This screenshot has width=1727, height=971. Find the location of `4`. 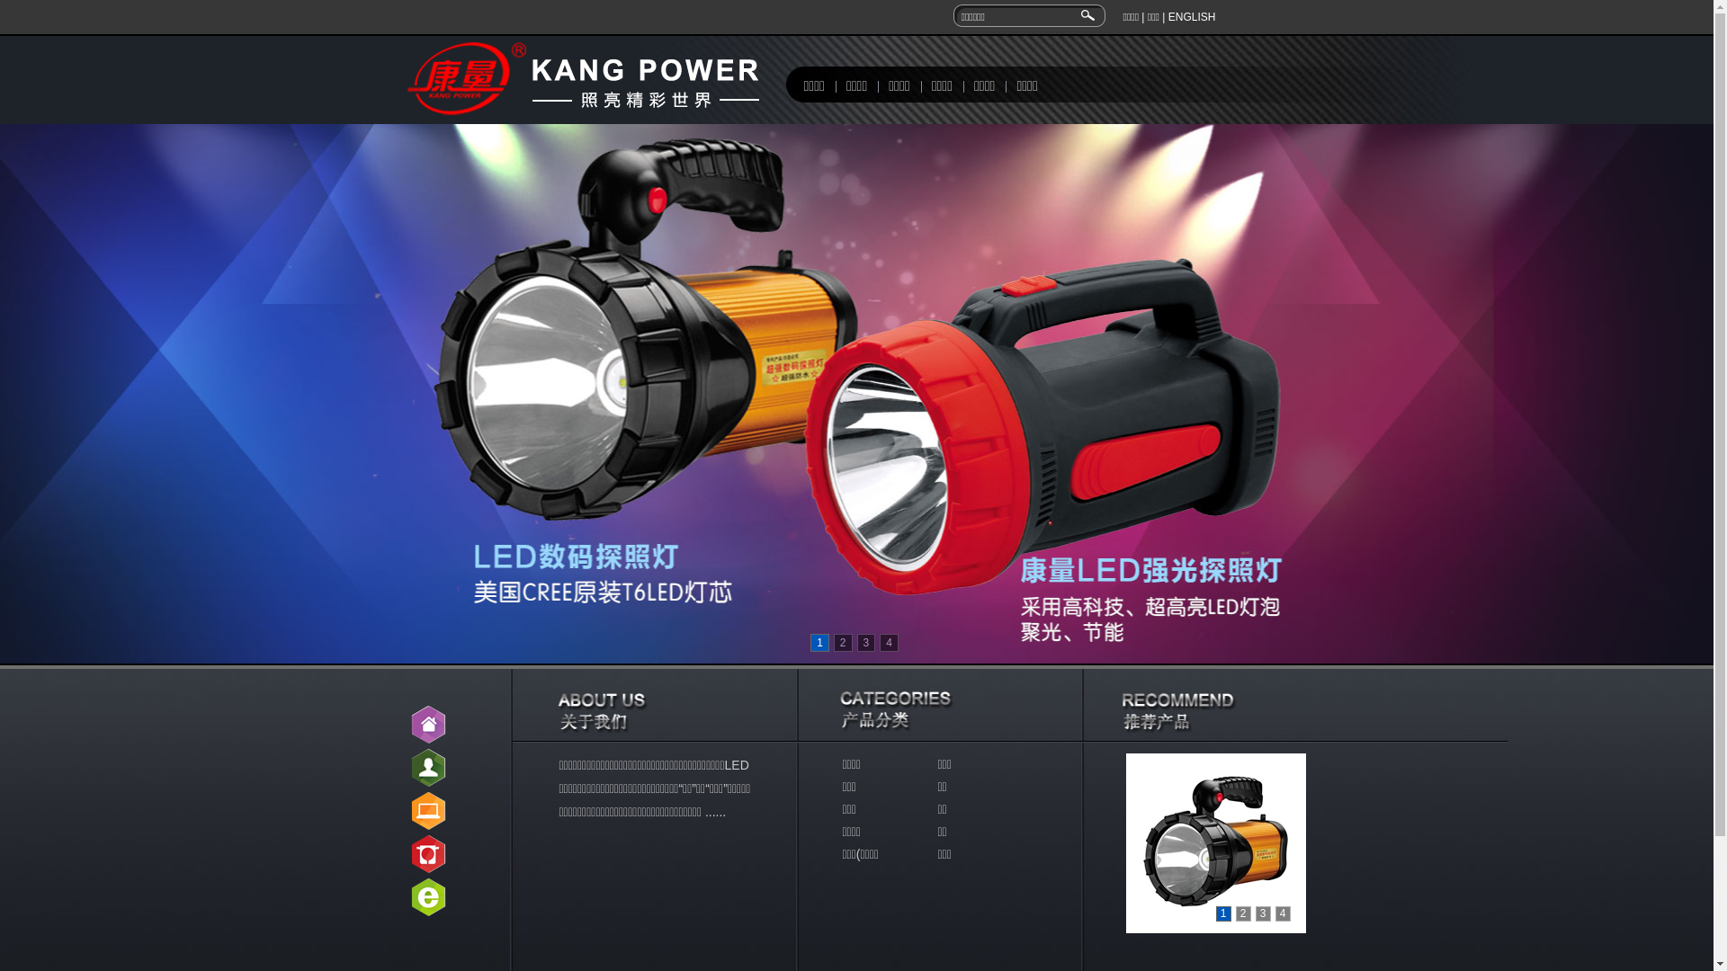

4 is located at coordinates (889, 643).